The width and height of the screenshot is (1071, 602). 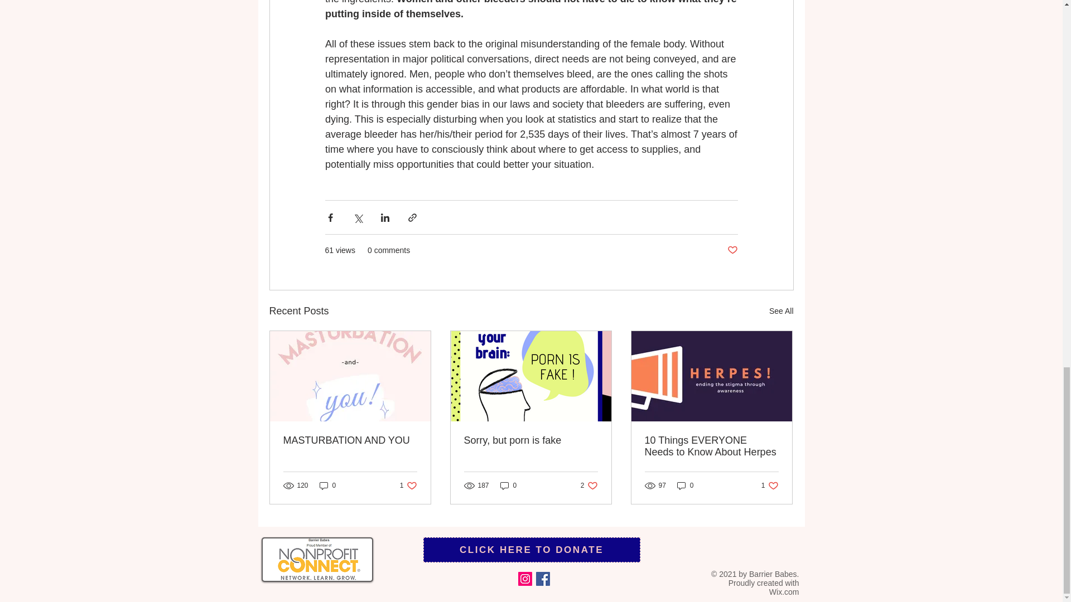 I want to click on 10 Things EVERYONE Needs to Know About Herpes, so click(x=408, y=485).